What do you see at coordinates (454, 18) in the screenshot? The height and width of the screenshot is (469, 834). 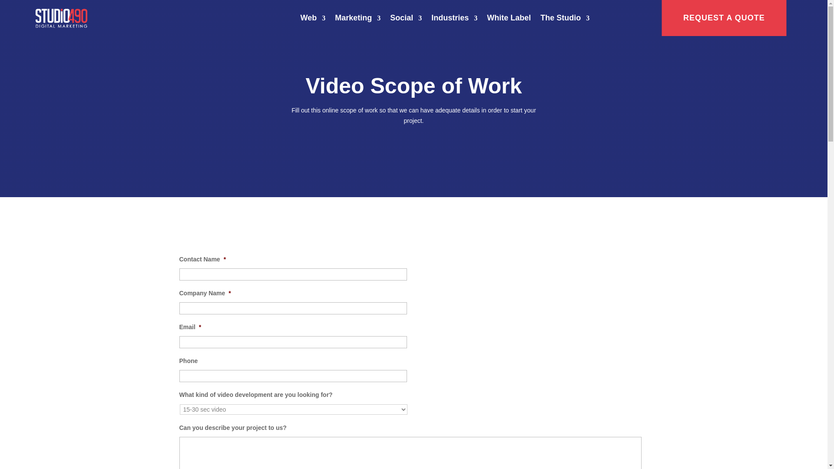 I see `Industries` at bounding box center [454, 18].